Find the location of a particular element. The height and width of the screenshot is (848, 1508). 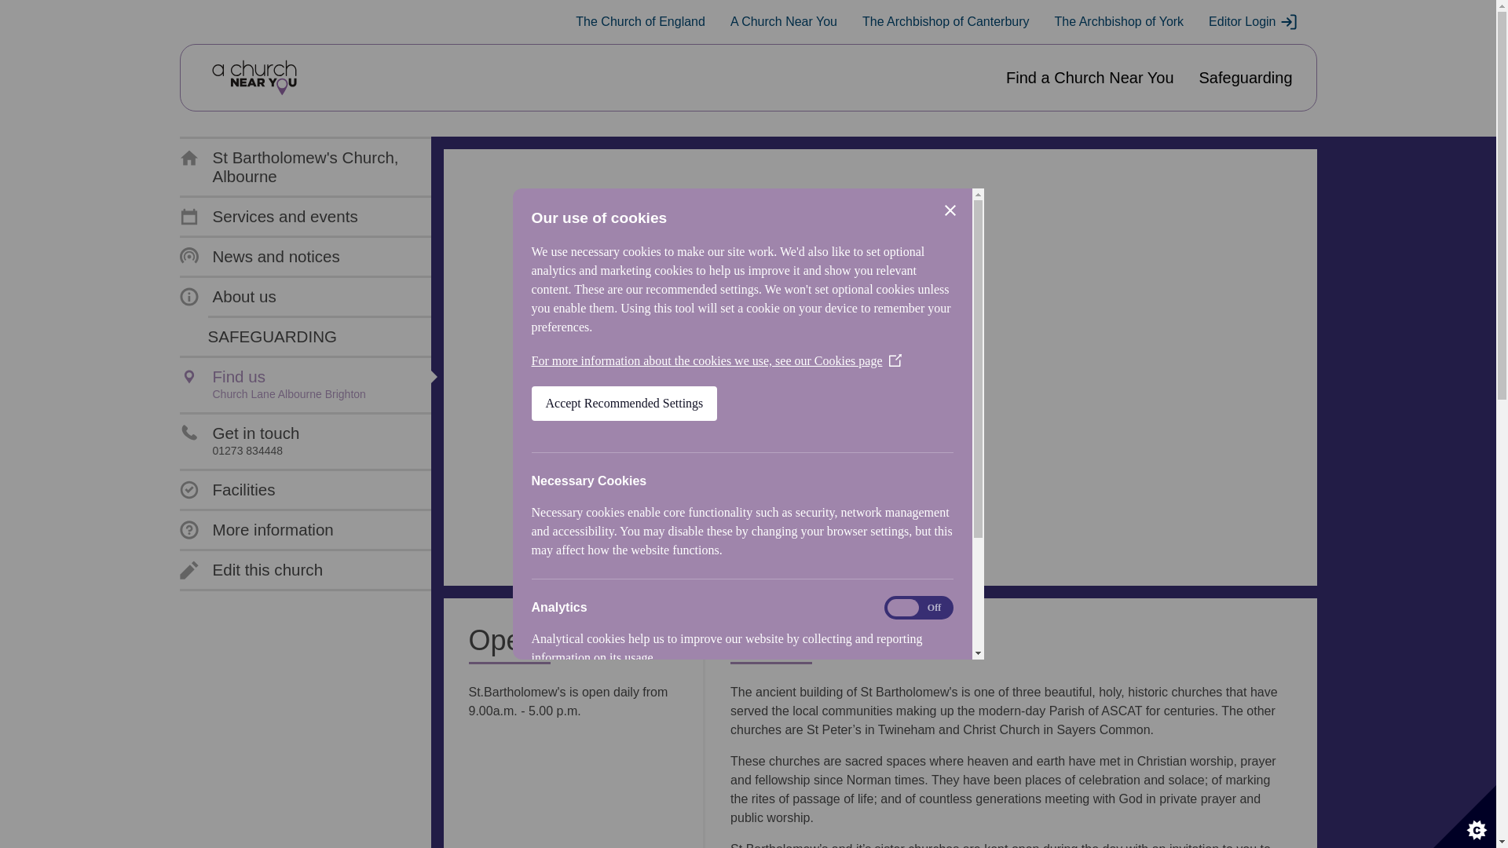

The Archbishop of Canterbury is located at coordinates (946, 22).